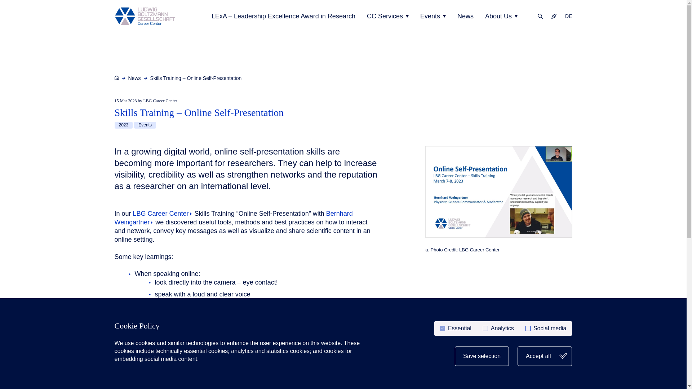 The height and width of the screenshot is (389, 692). I want to click on a., so click(499, 192).